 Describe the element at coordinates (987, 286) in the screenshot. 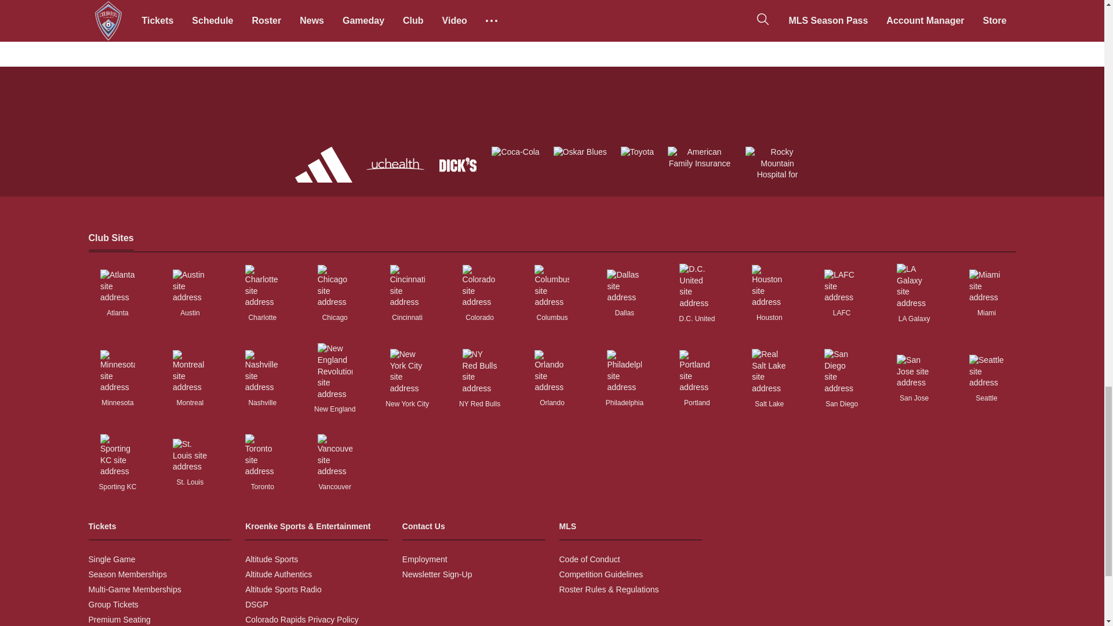

I see `Link to Miami` at that location.